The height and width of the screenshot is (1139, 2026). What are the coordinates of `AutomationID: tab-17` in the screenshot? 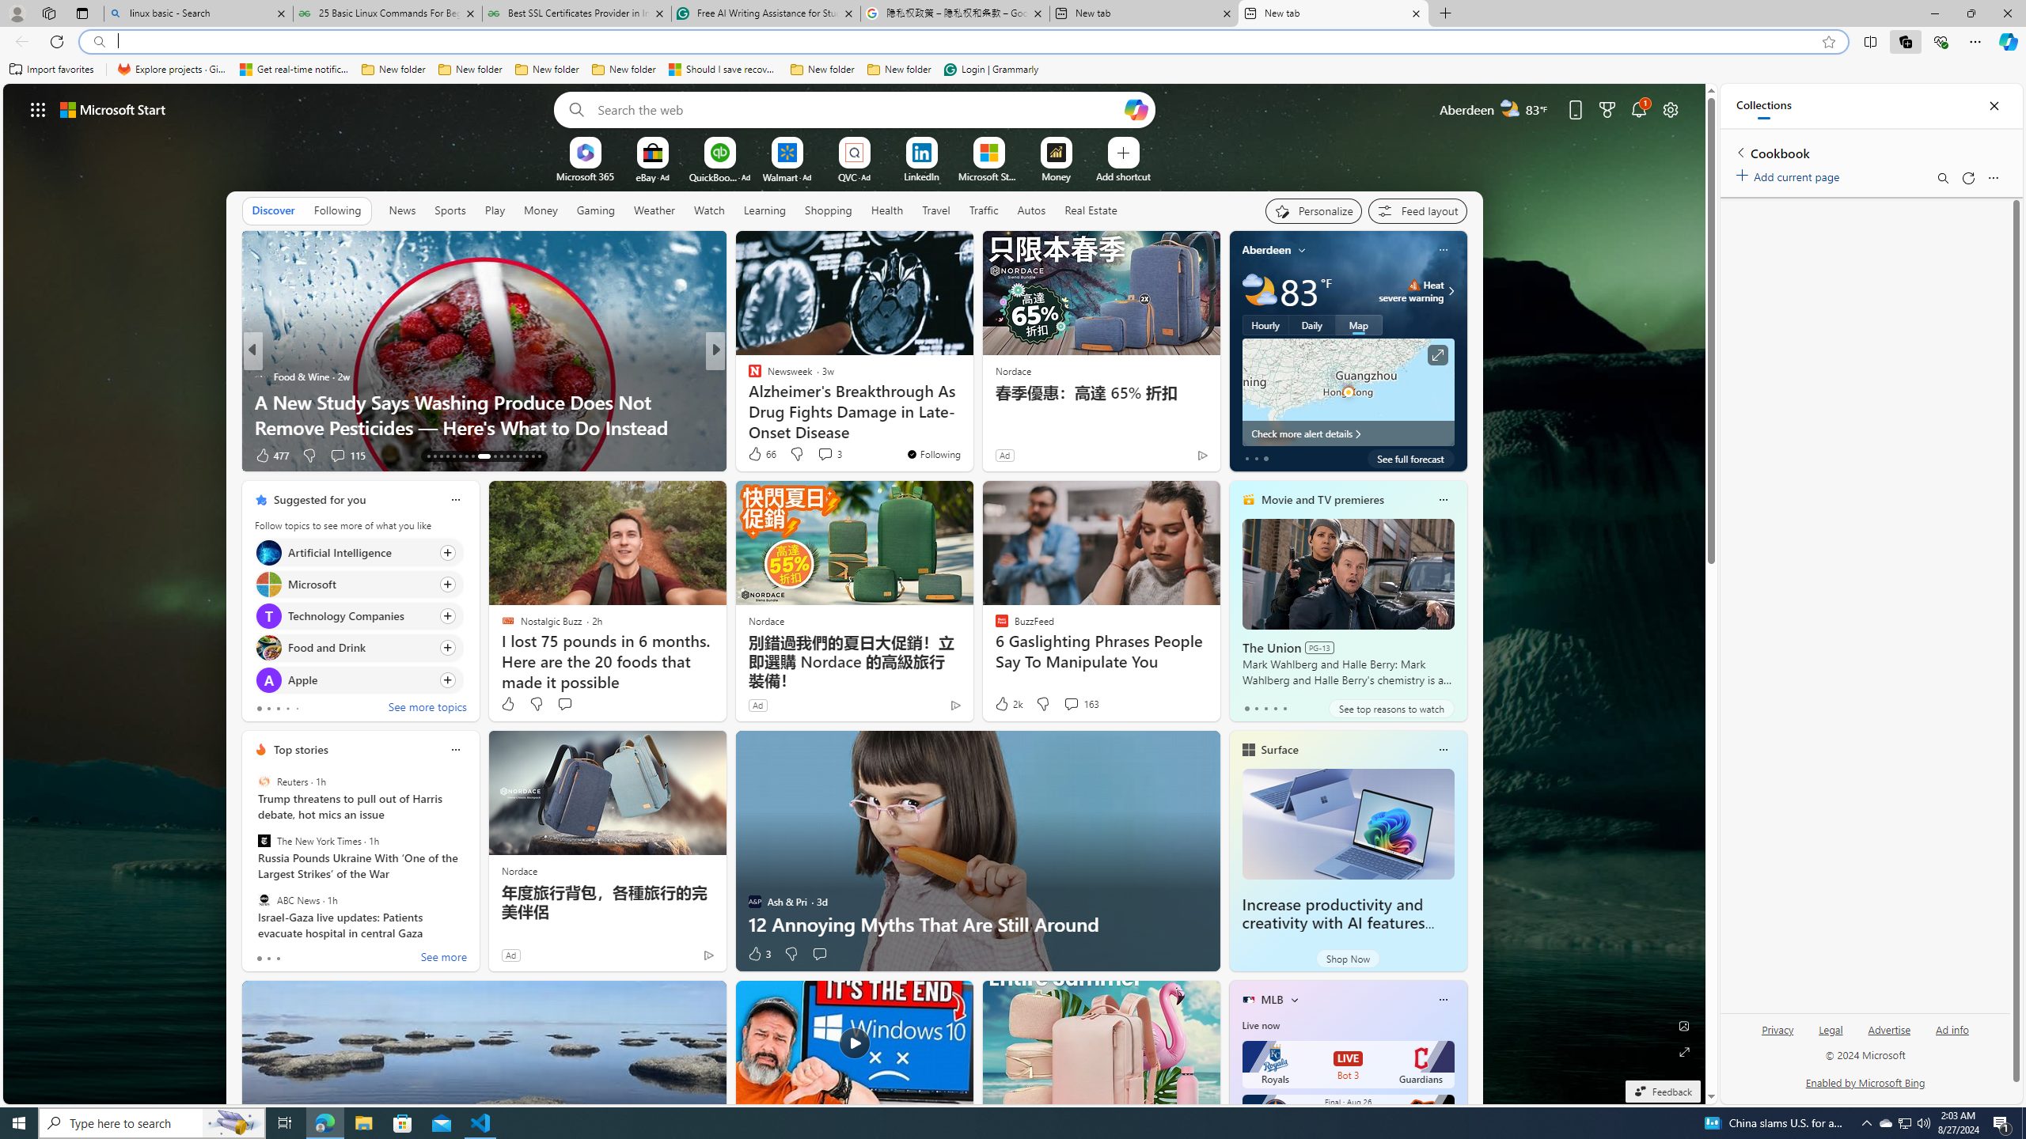 It's located at (453, 456).